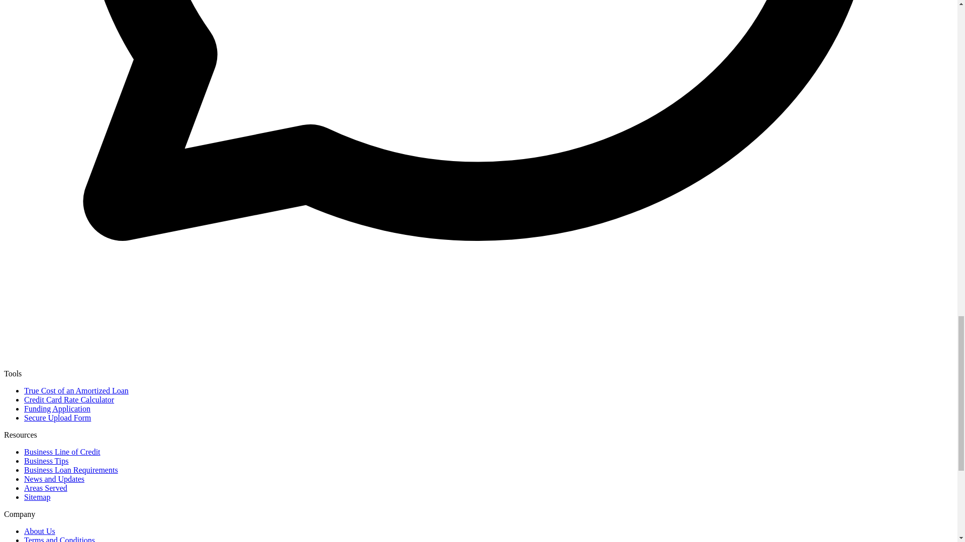  Describe the element at coordinates (37, 497) in the screenshot. I see `Sitemap` at that location.